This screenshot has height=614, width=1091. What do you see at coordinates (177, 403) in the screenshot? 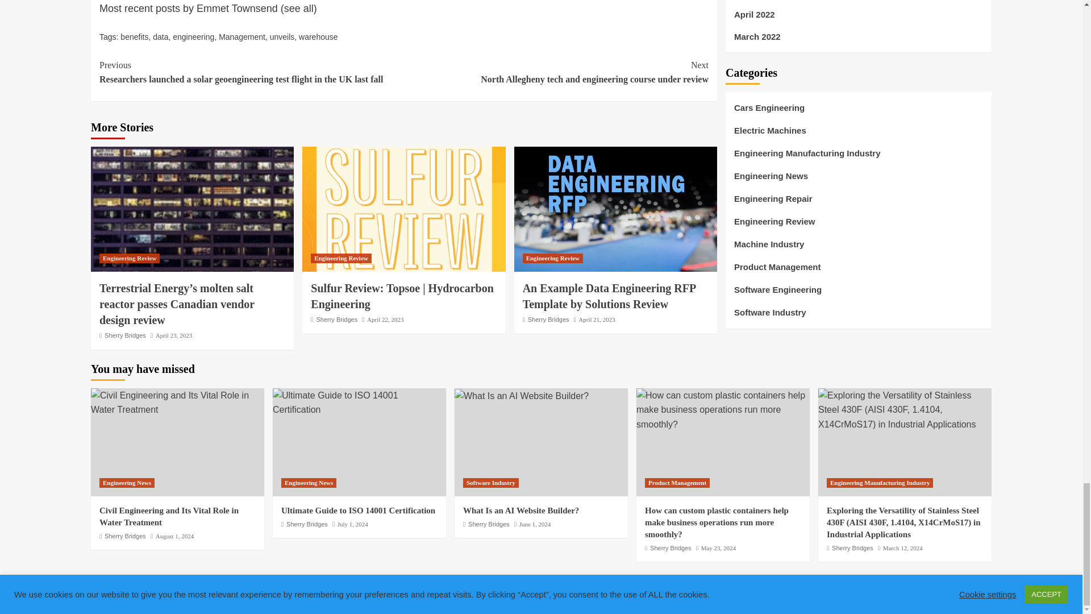
I see `Civil Engineering and Its Vital Role in Water Treatment` at bounding box center [177, 403].